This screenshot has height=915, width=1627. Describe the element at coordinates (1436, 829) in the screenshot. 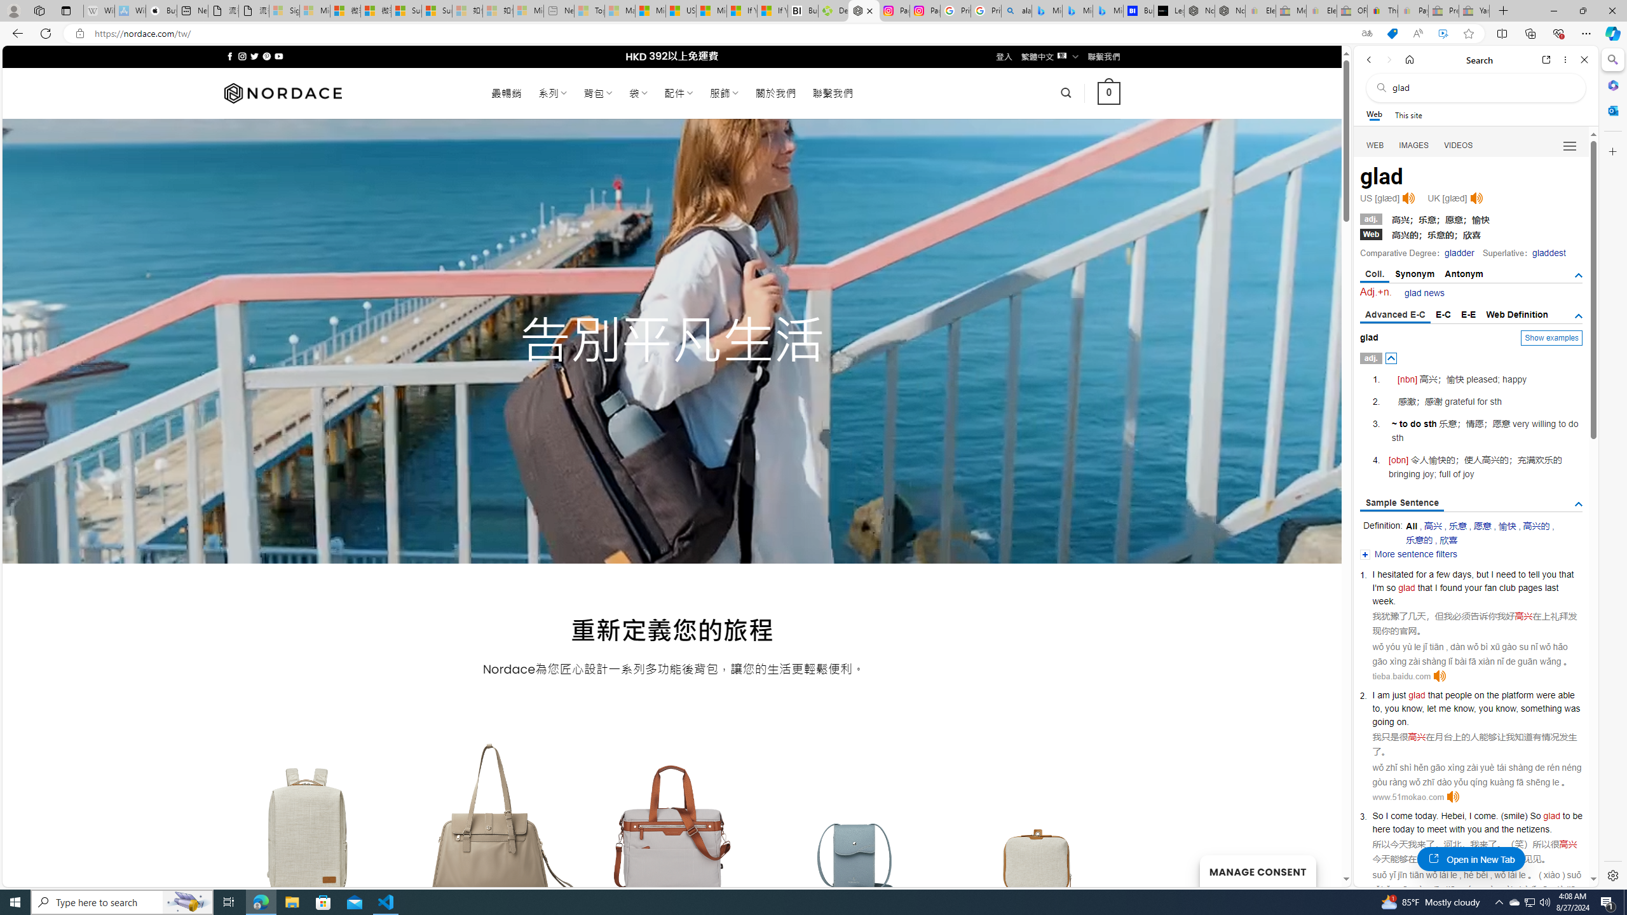

I see `meet` at that location.